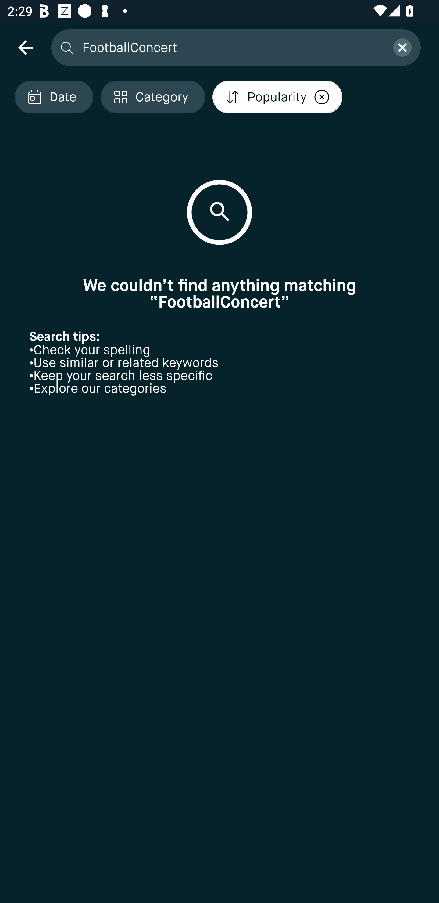  What do you see at coordinates (152, 97) in the screenshot?
I see `Localized description Category` at bounding box center [152, 97].